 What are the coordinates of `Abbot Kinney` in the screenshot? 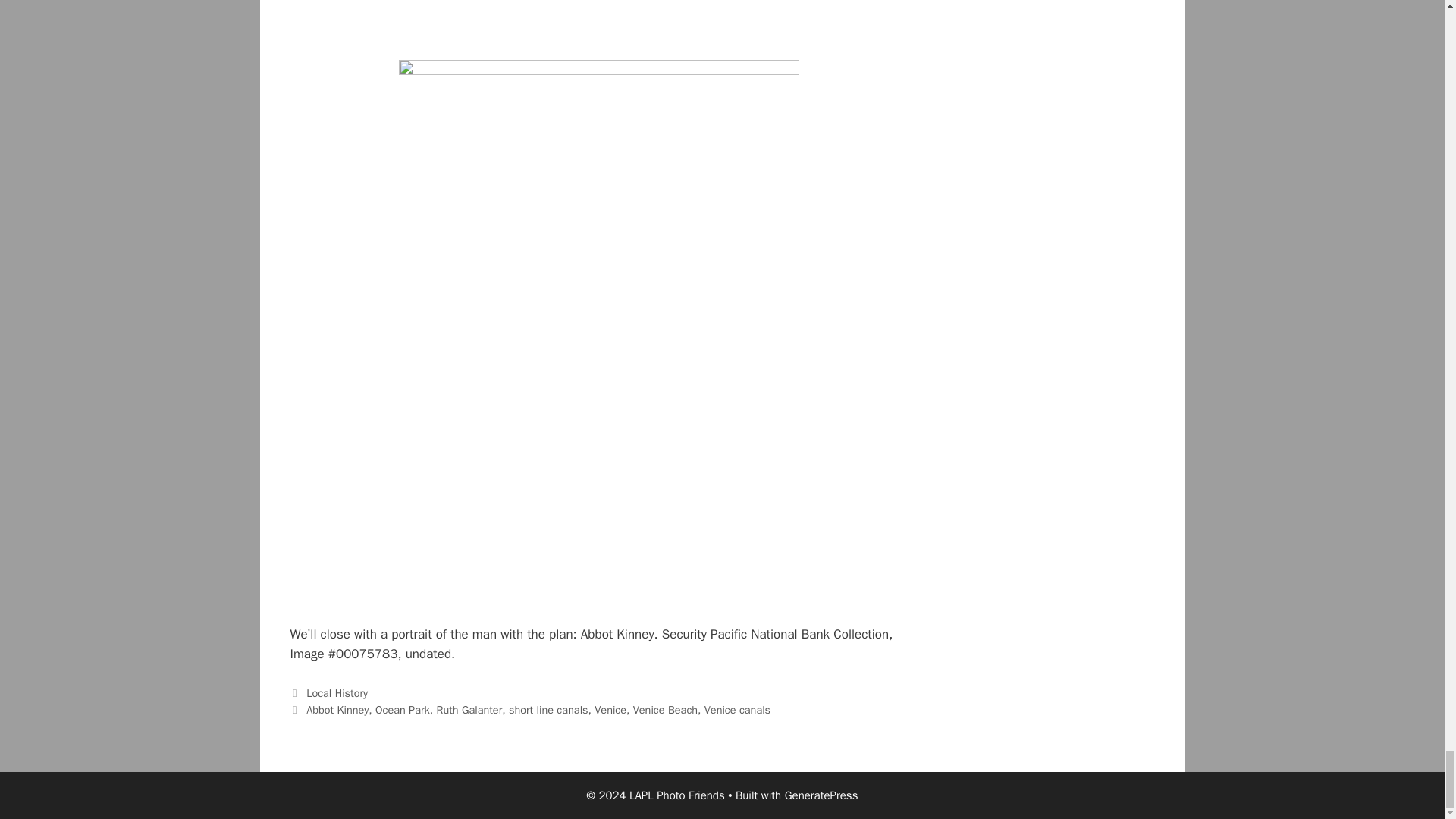 It's located at (337, 710).